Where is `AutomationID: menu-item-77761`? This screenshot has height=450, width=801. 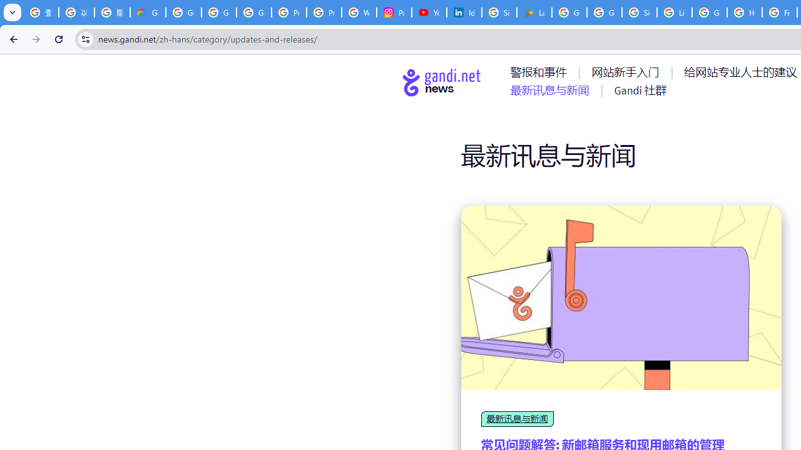
AutomationID: menu-item-77761 is located at coordinates (541, 72).